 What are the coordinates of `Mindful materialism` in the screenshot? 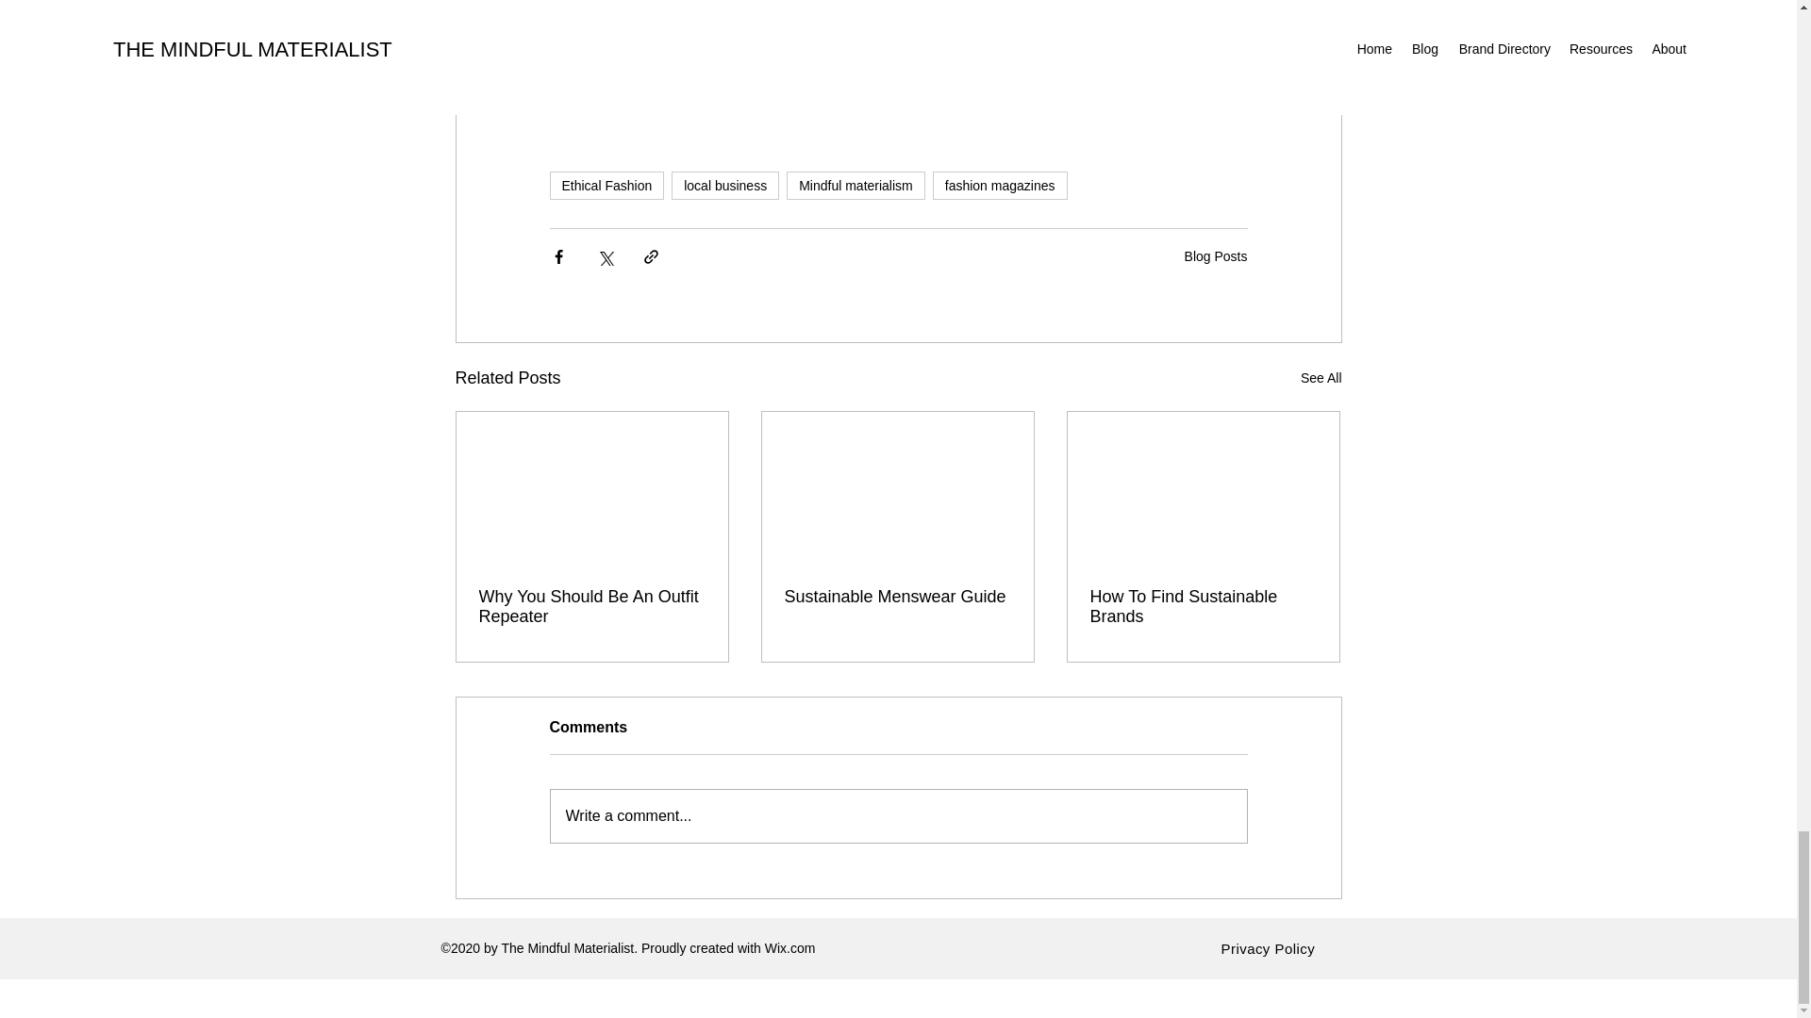 It's located at (856, 185).